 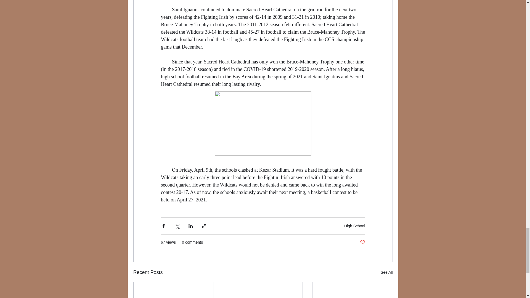 What do you see at coordinates (179, 81) in the screenshot?
I see `Twitter Follow` at bounding box center [179, 81].